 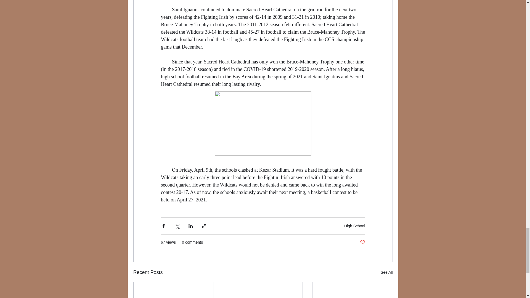 What do you see at coordinates (179, 81) in the screenshot?
I see `Twitter Follow` at bounding box center [179, 81].